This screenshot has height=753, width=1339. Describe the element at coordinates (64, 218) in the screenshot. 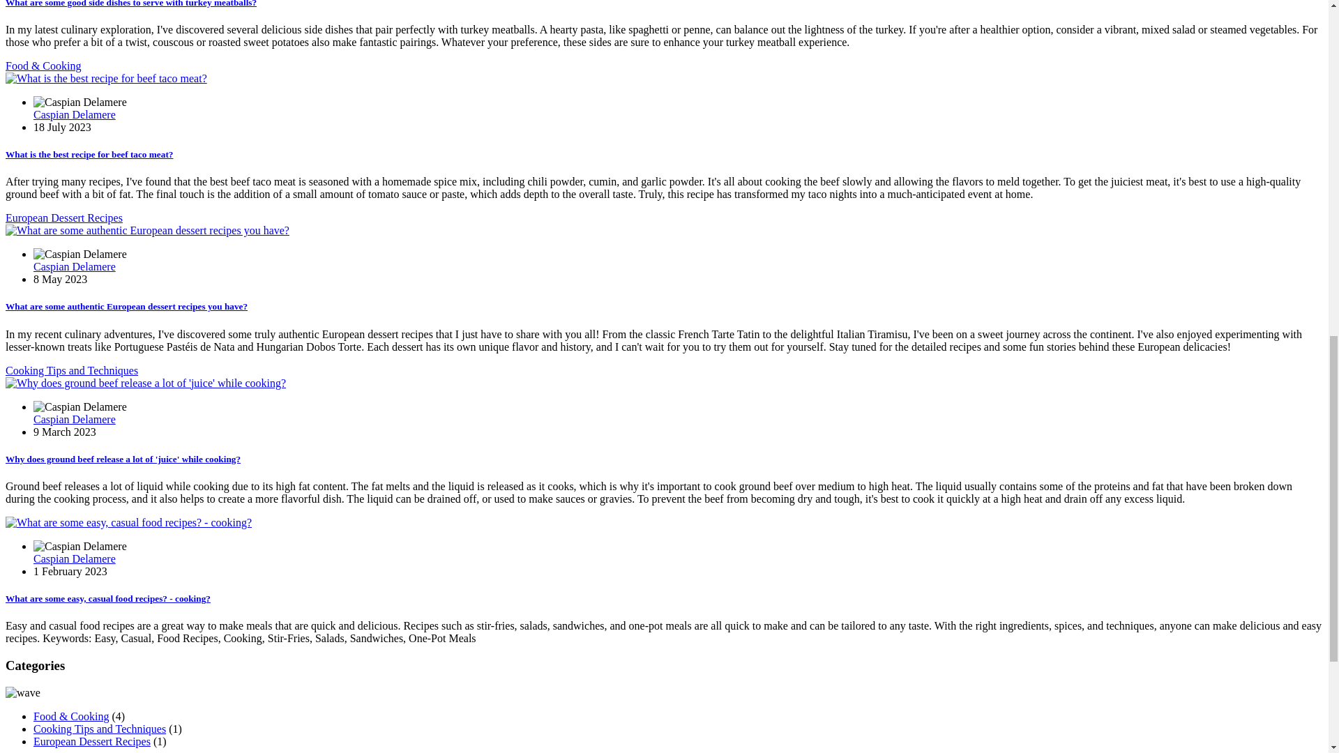

I see `European Dessert Recipes` at that location.